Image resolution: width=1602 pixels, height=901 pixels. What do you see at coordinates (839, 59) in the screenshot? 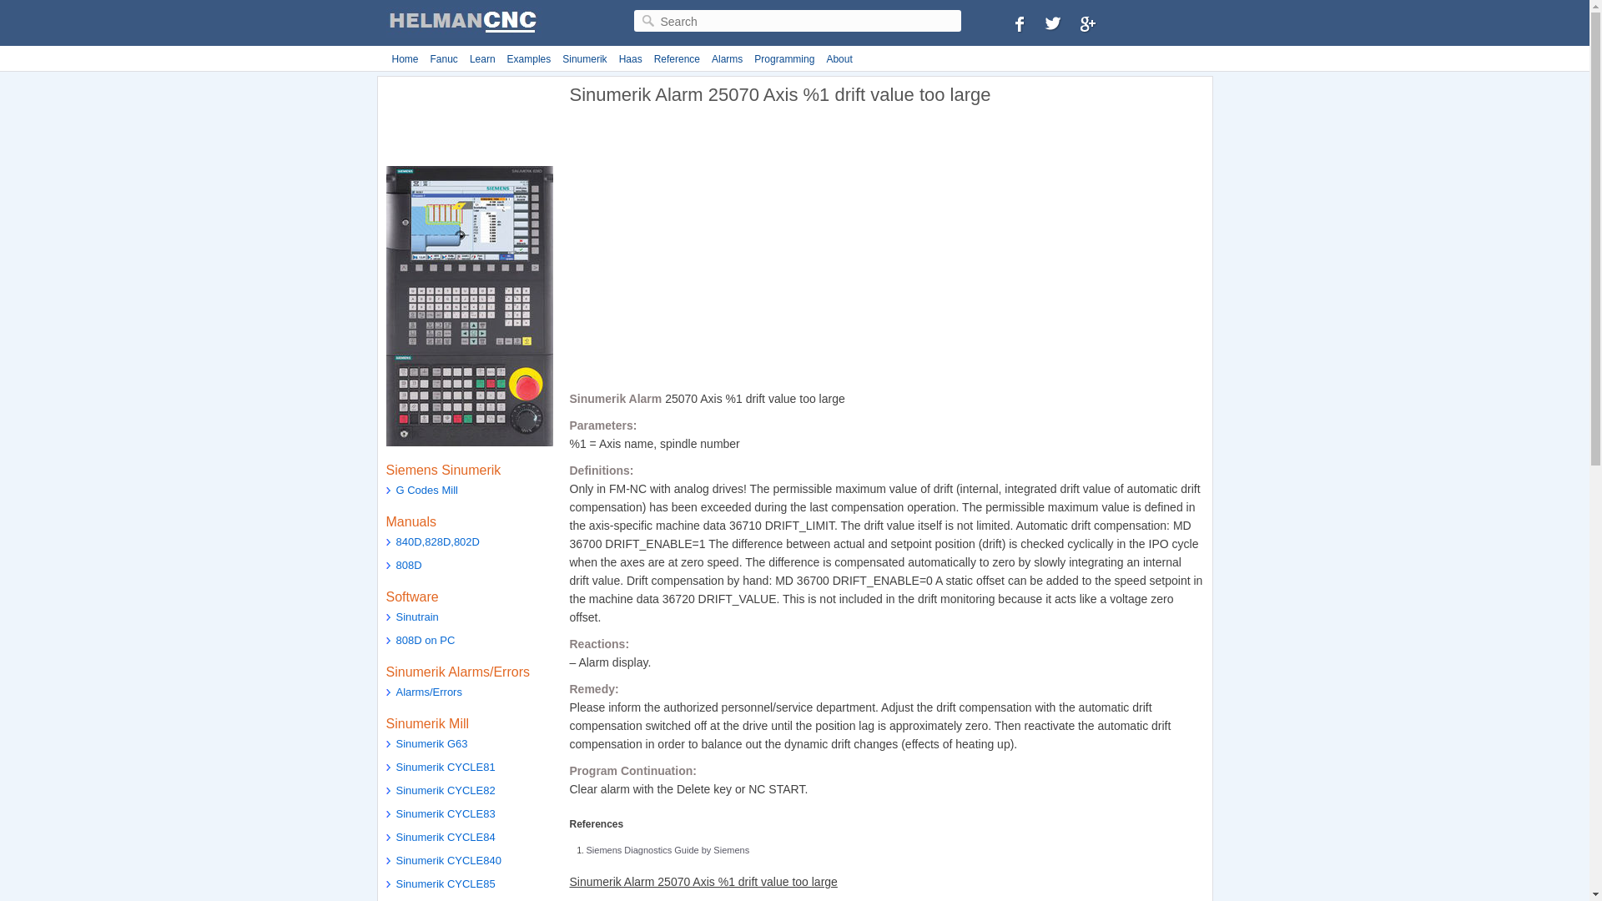
I see `About` at bounding box center [839, 59].